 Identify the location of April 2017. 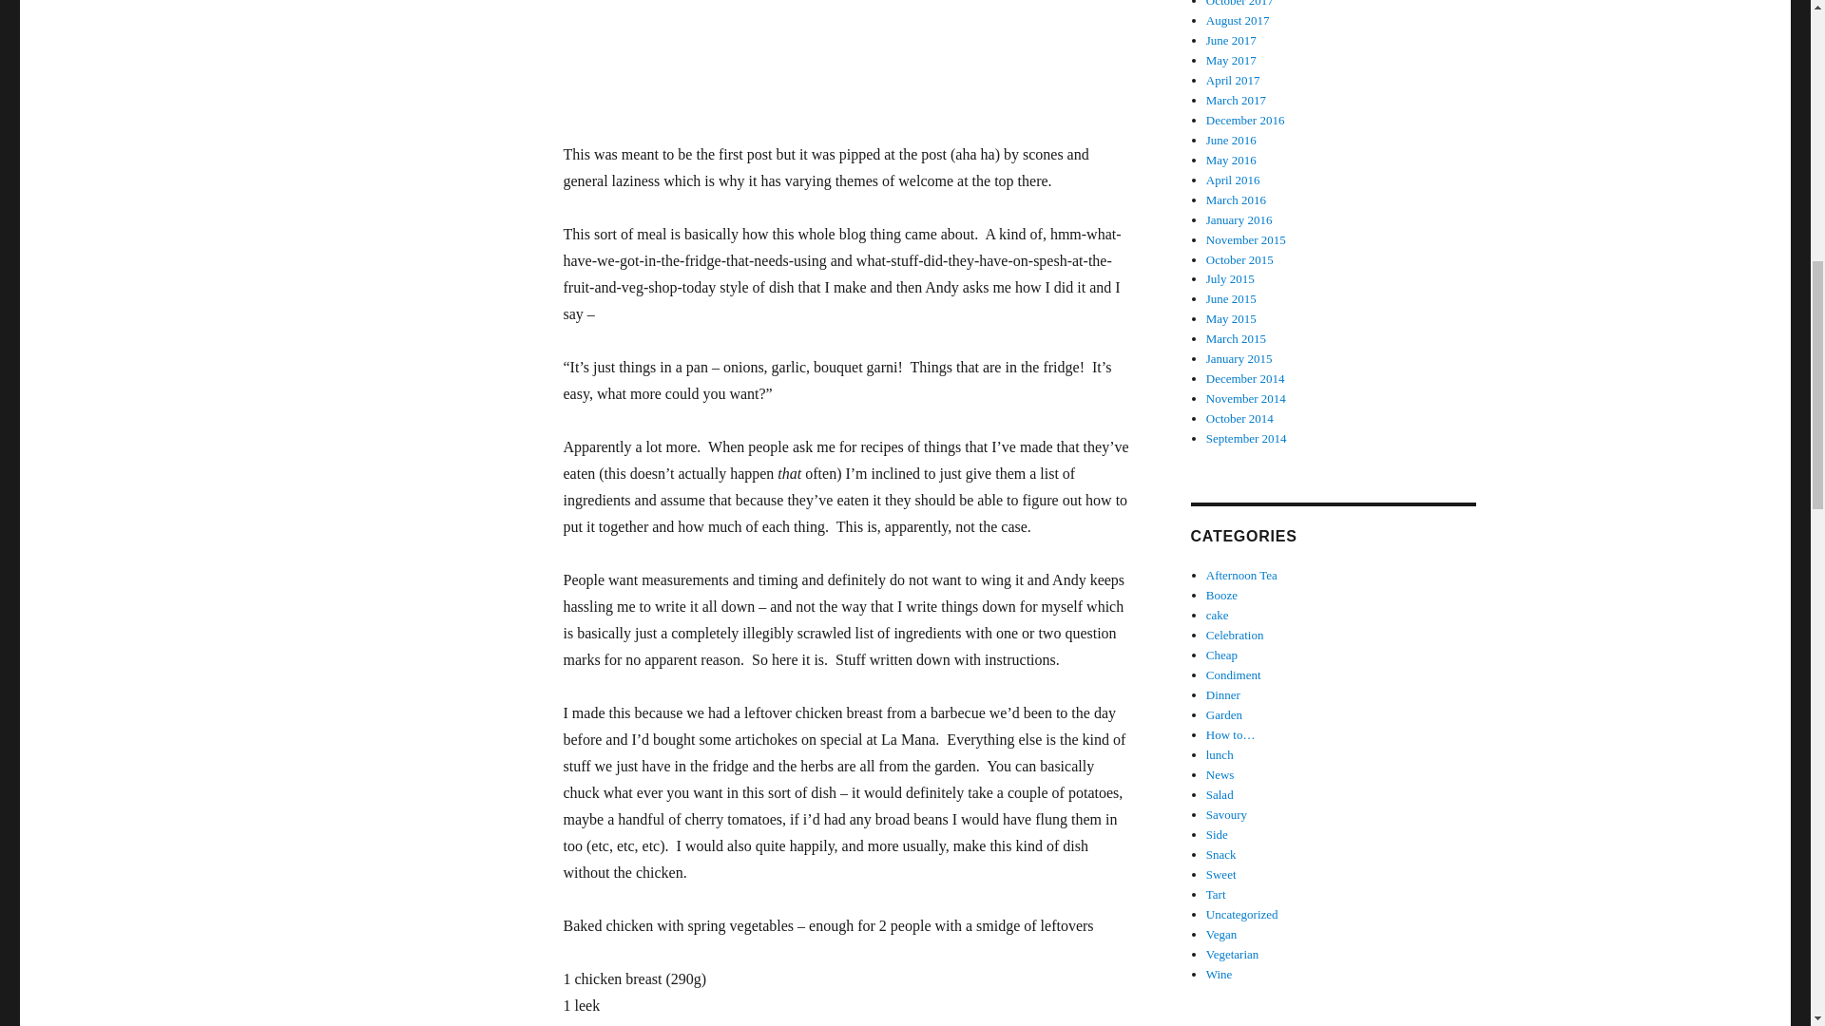
(1234, 80).